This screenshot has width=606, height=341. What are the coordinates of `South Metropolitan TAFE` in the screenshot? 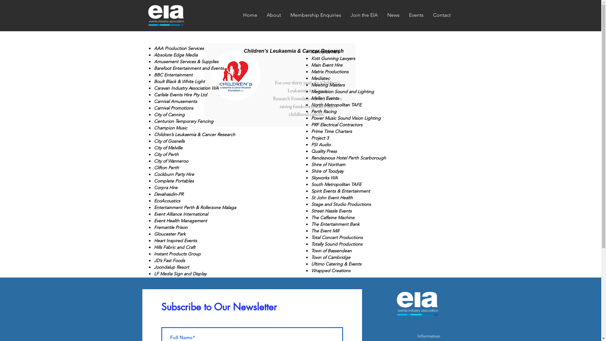 It's located at (336, 184).